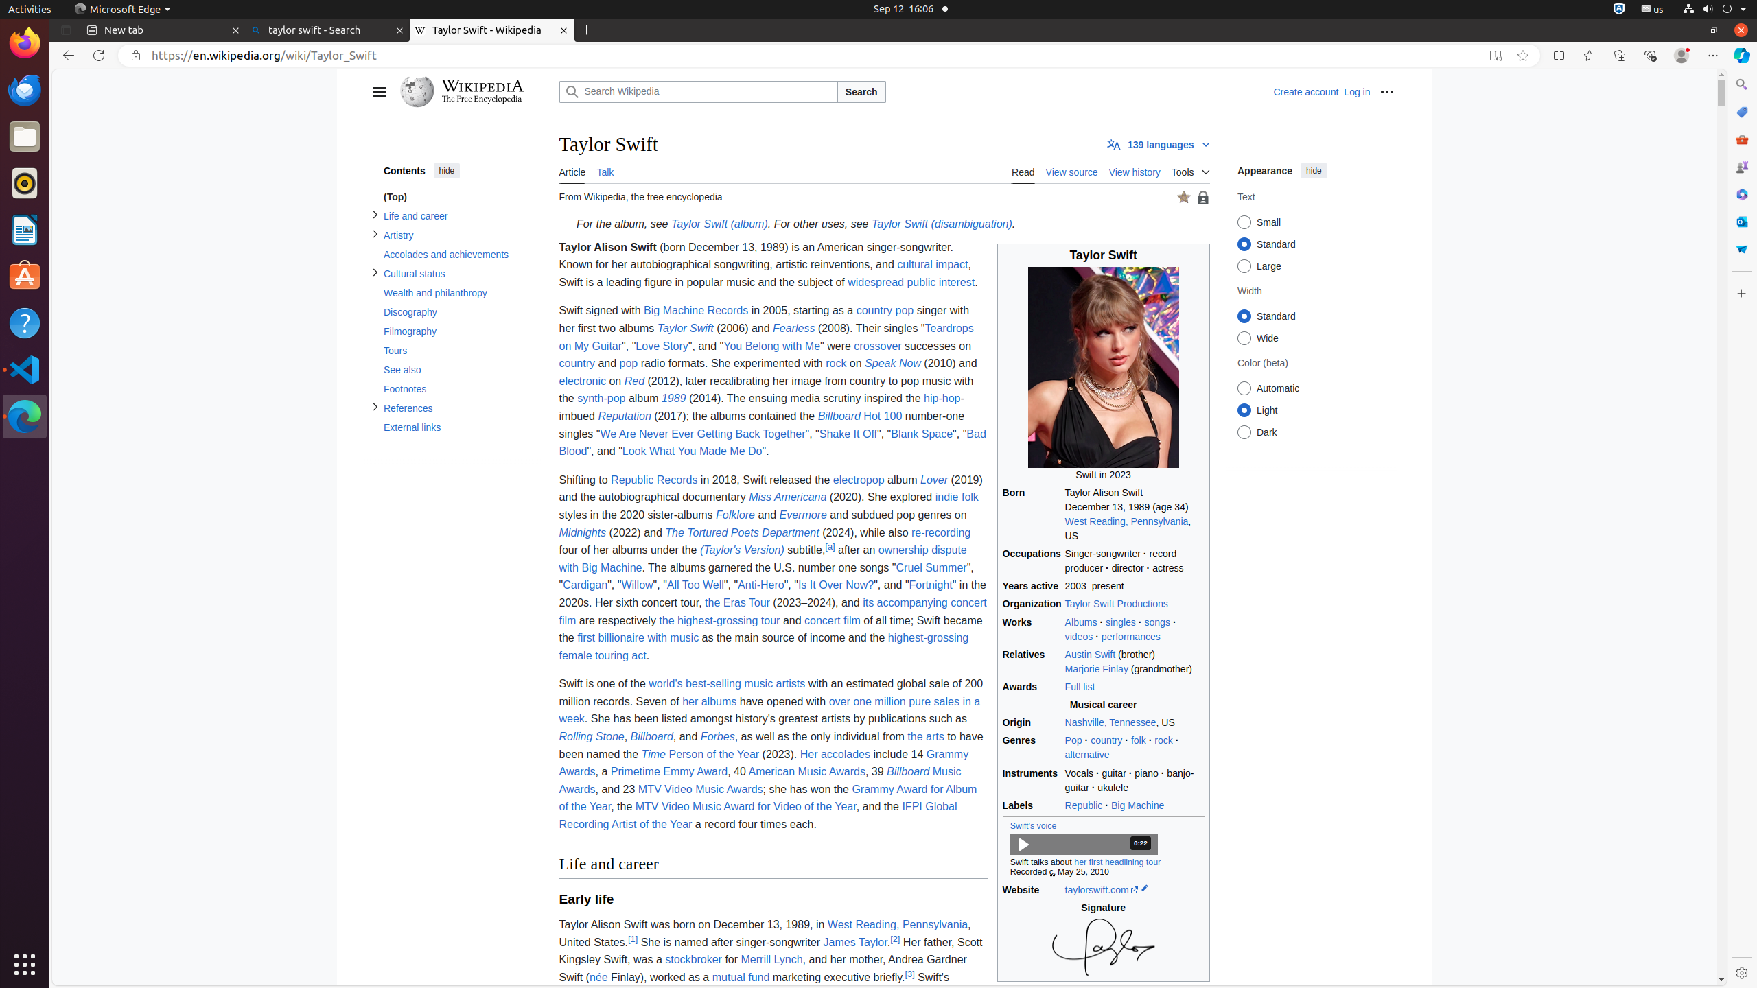 This screenshot has height=988, width=1757. Describe the element at coordinates (601, 399) in the screenshot. I see `synth-pop` at that location.